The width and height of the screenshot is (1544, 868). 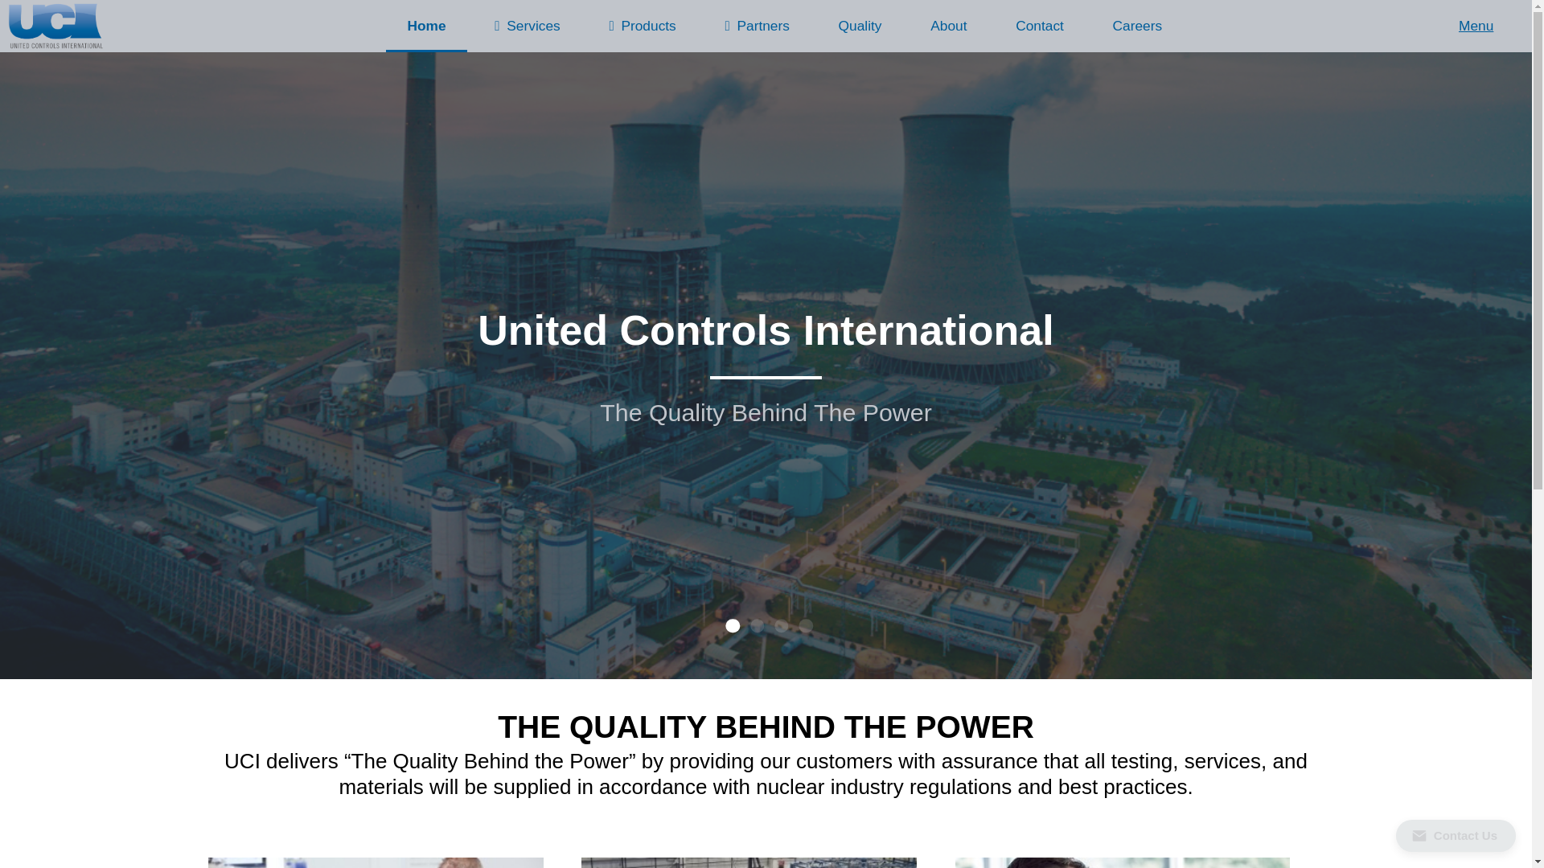 What do you see at coordinates (642, 26) in the screenshot?
I see `Products` at bounding box center [642, 26].